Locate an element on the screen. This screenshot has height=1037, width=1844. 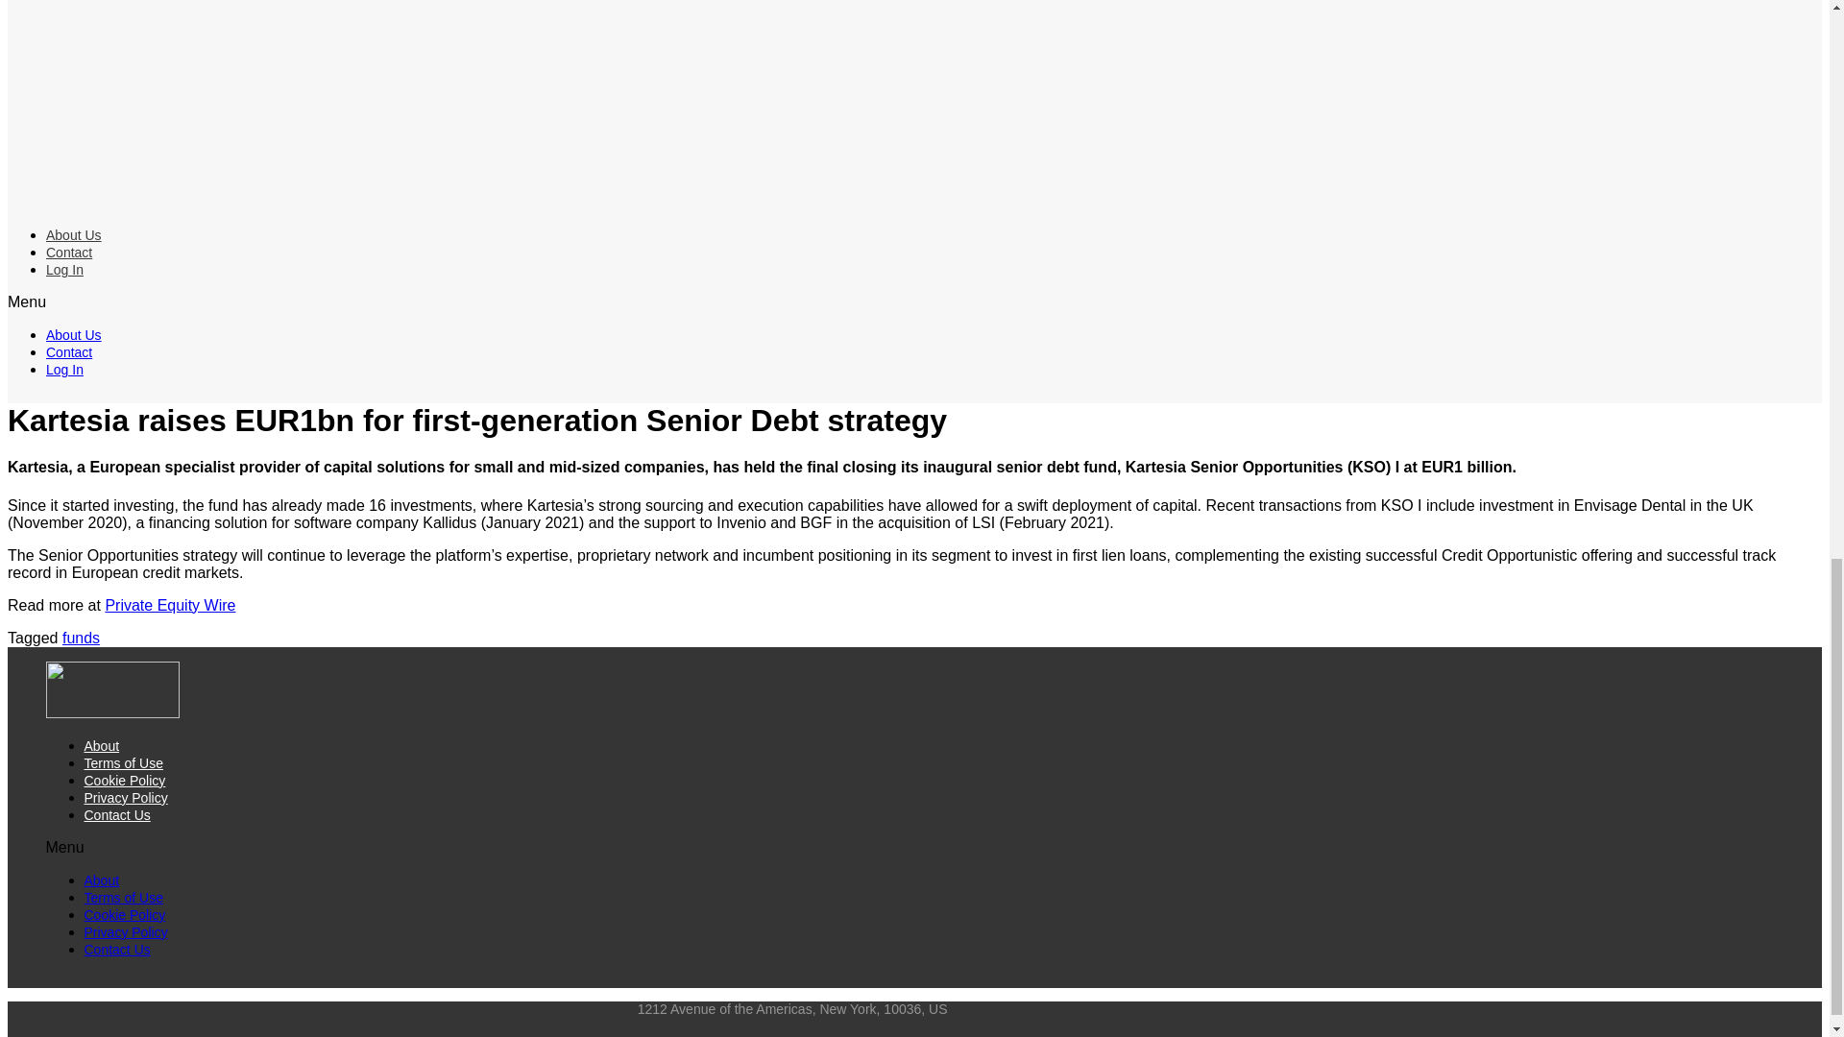
Privacy Policy is located at coordinates (126, 797).